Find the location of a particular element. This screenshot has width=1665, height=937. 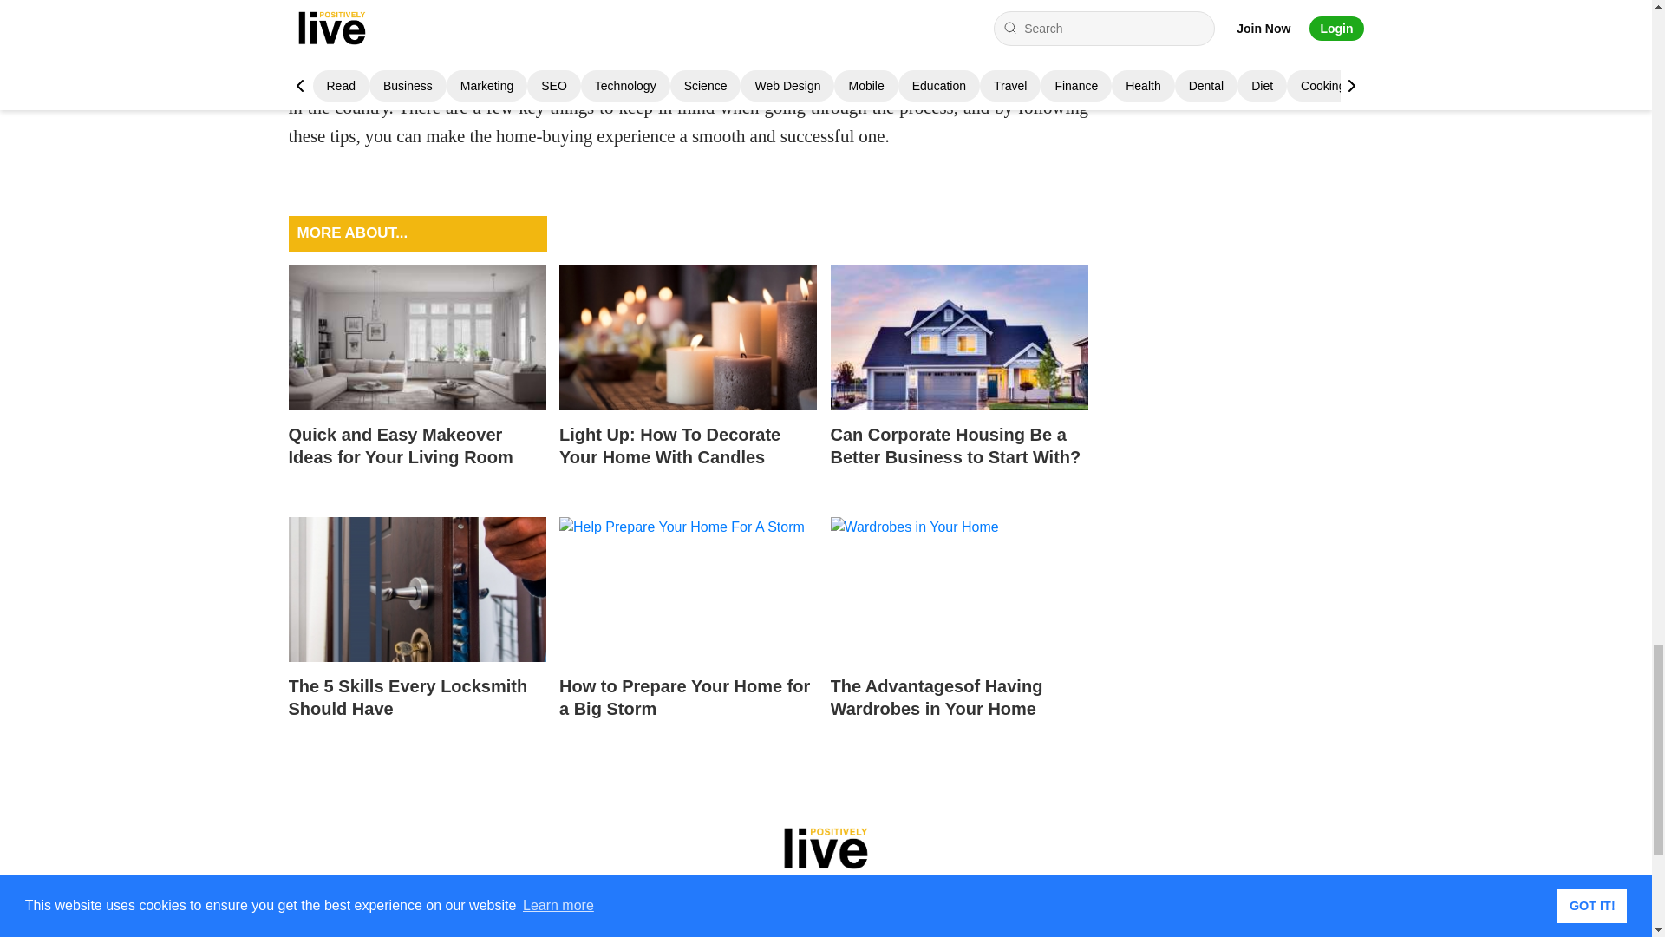

Quick and Easy Makeover Ideas for Your Living Room is located at coordinates (416, 382).